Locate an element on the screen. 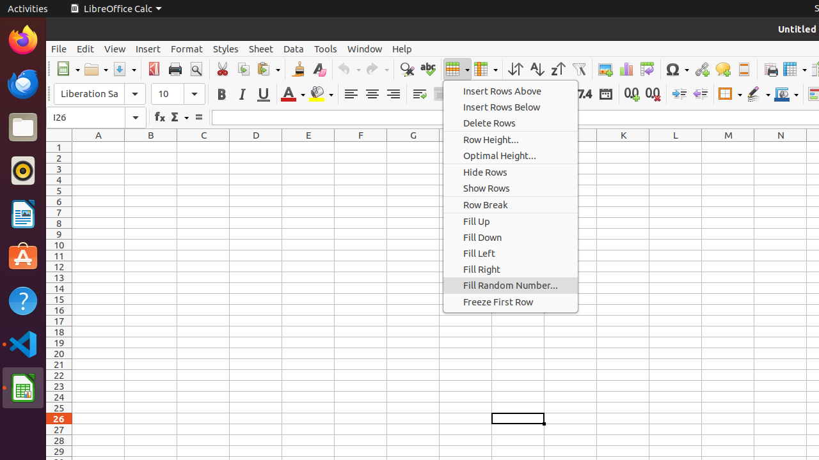 The width and height of the screenshot is (819, 460). luyi1 is located at coordinates (86, 57).